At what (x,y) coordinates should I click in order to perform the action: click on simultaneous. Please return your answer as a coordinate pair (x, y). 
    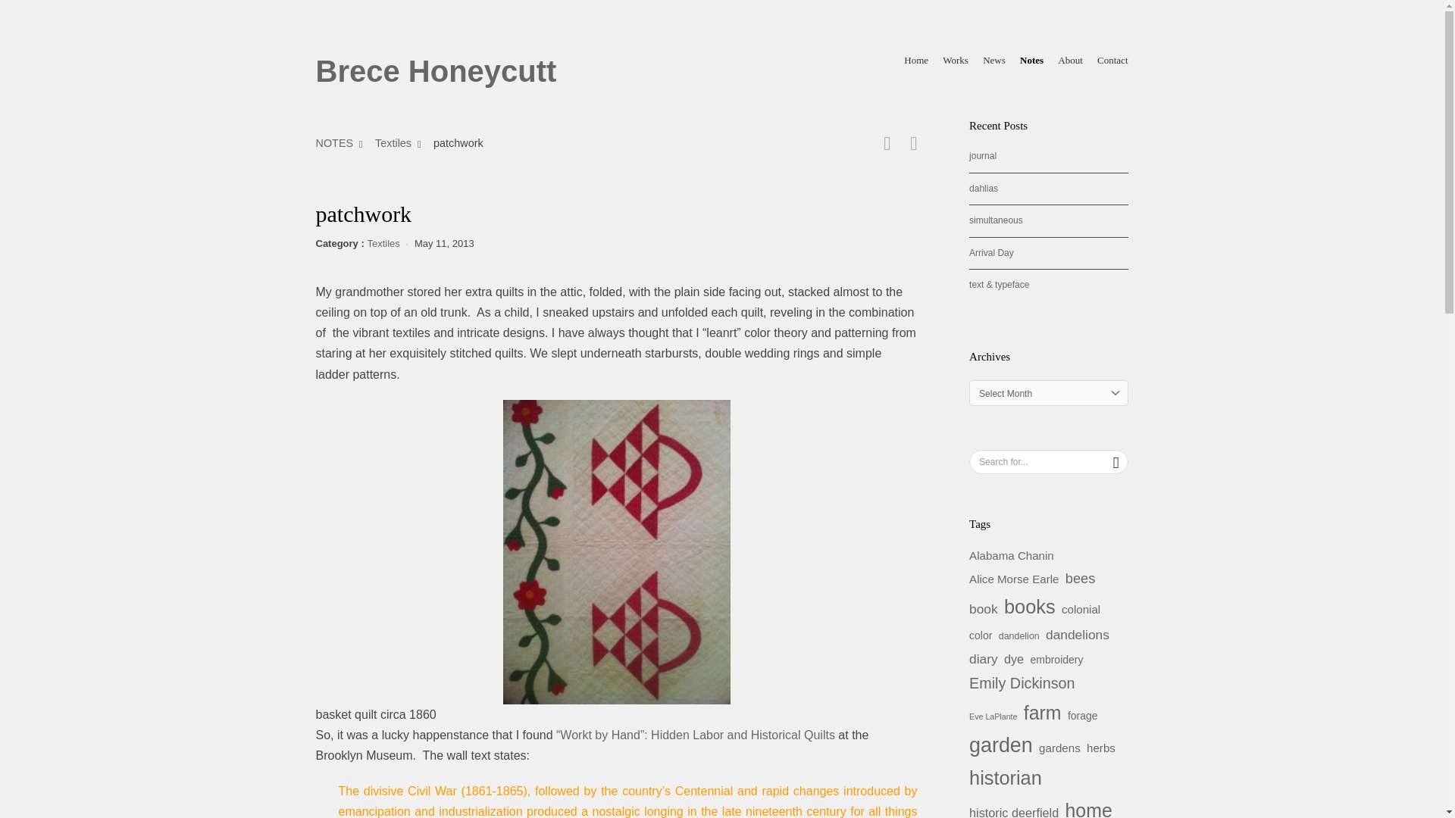
    Looking at the image, I should click on (996, 220).